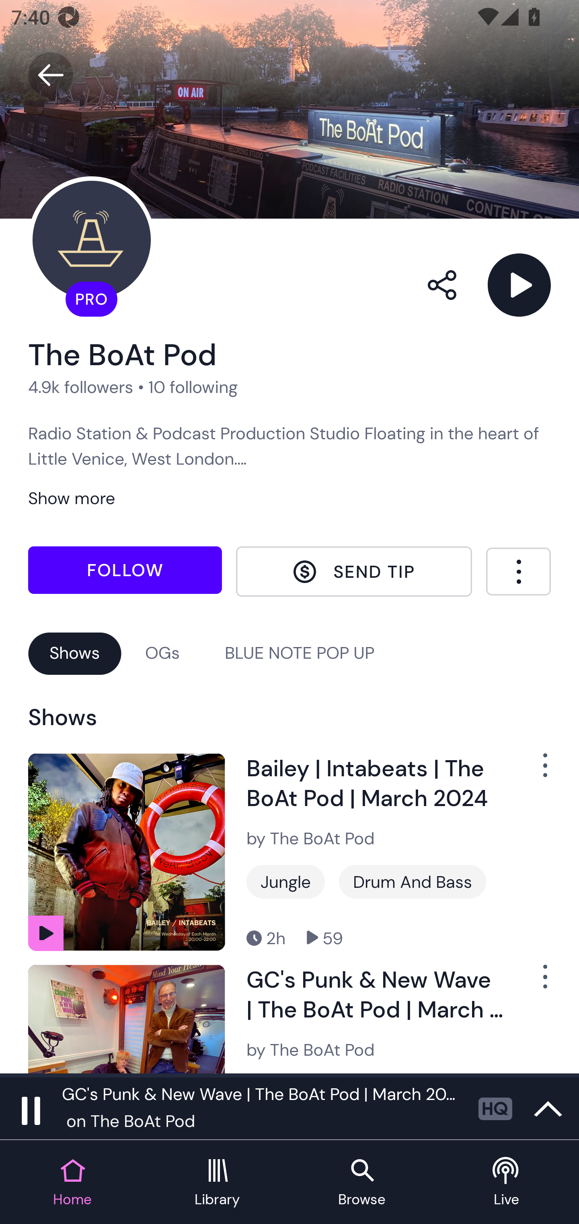 The height and width of the screenshot is (1224, 579). Describe the element at coordinates (518, 571) in the screenshot. I see `More Menu` at that location.